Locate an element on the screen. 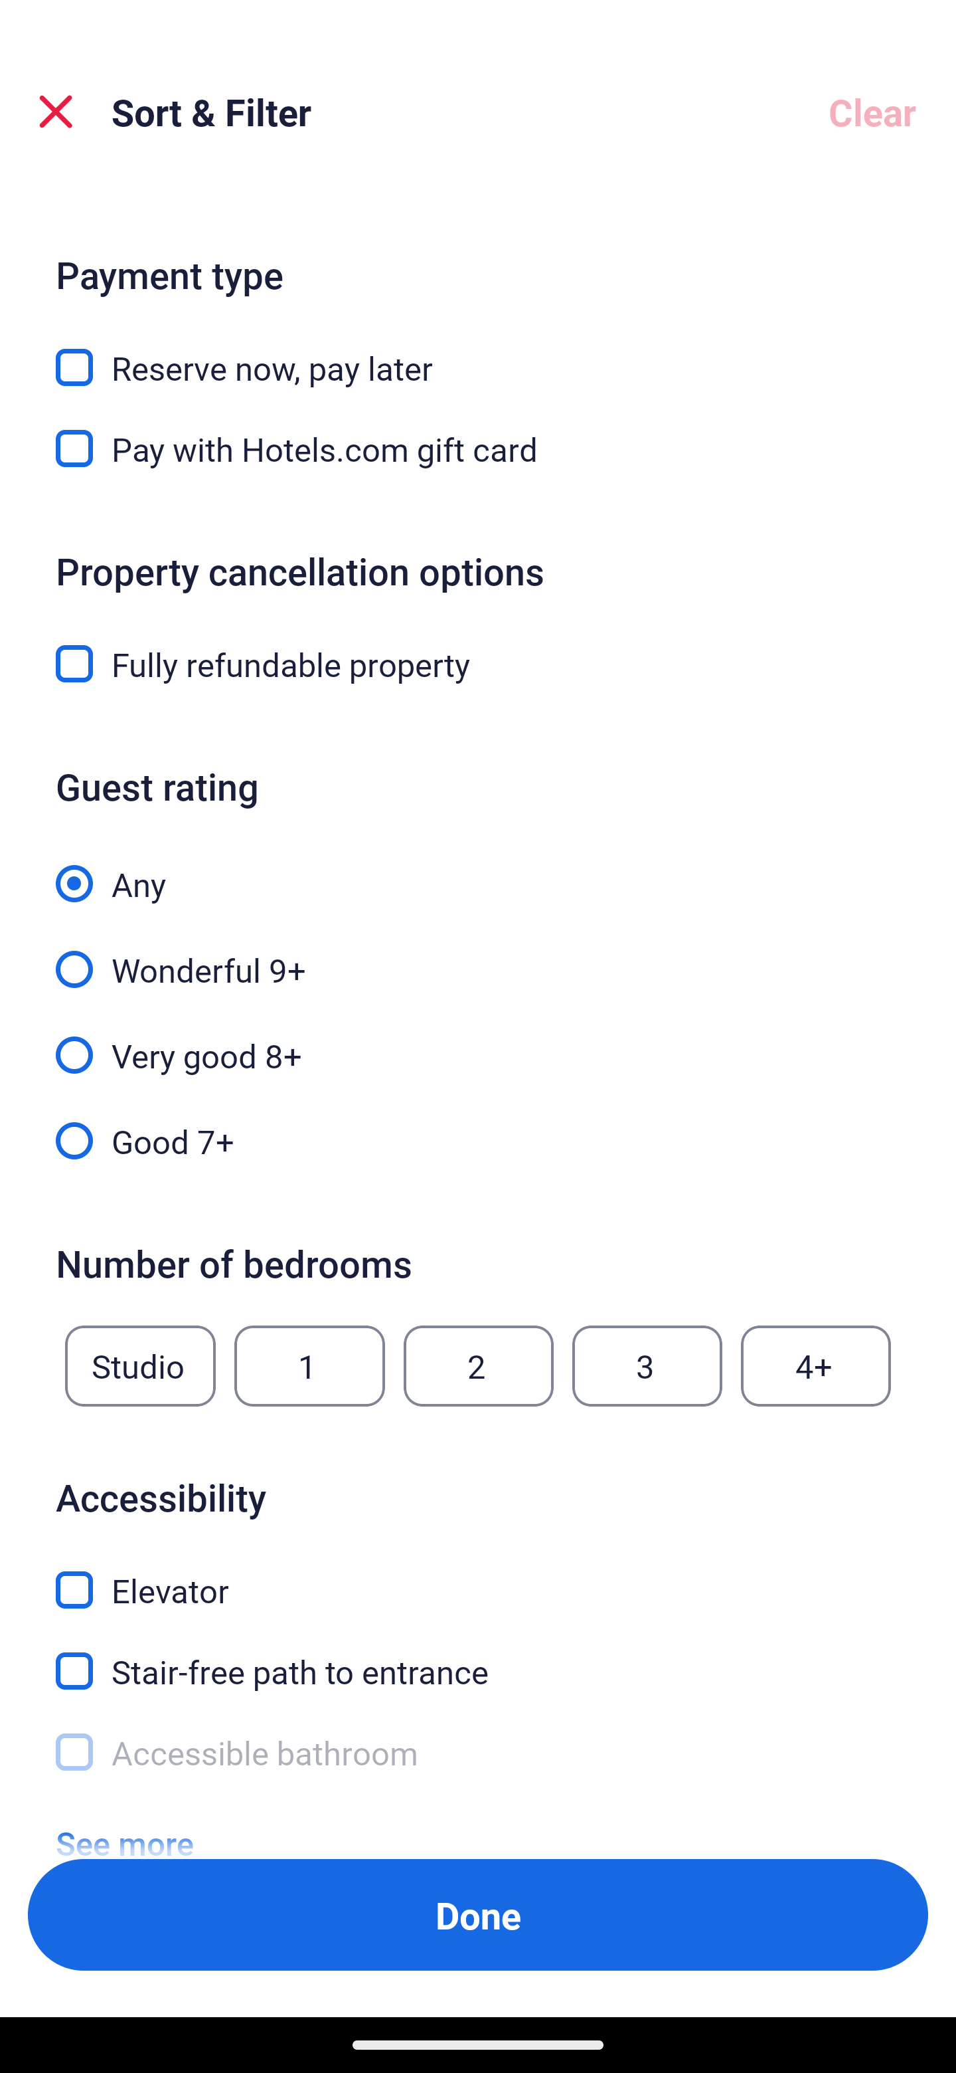 This screenshot has height=2073, width=956. Apply and close Sort and Filter Done is located at coordinates (478, 1915).